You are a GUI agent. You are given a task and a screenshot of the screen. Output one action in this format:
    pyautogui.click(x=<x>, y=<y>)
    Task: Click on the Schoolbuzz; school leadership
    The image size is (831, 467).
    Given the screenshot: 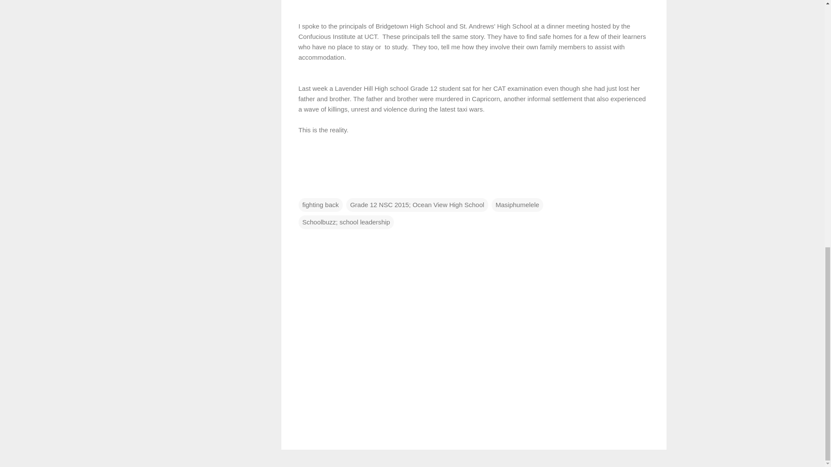 What is the action you would take?
    pyautogui.click(x=346, y=221)
    